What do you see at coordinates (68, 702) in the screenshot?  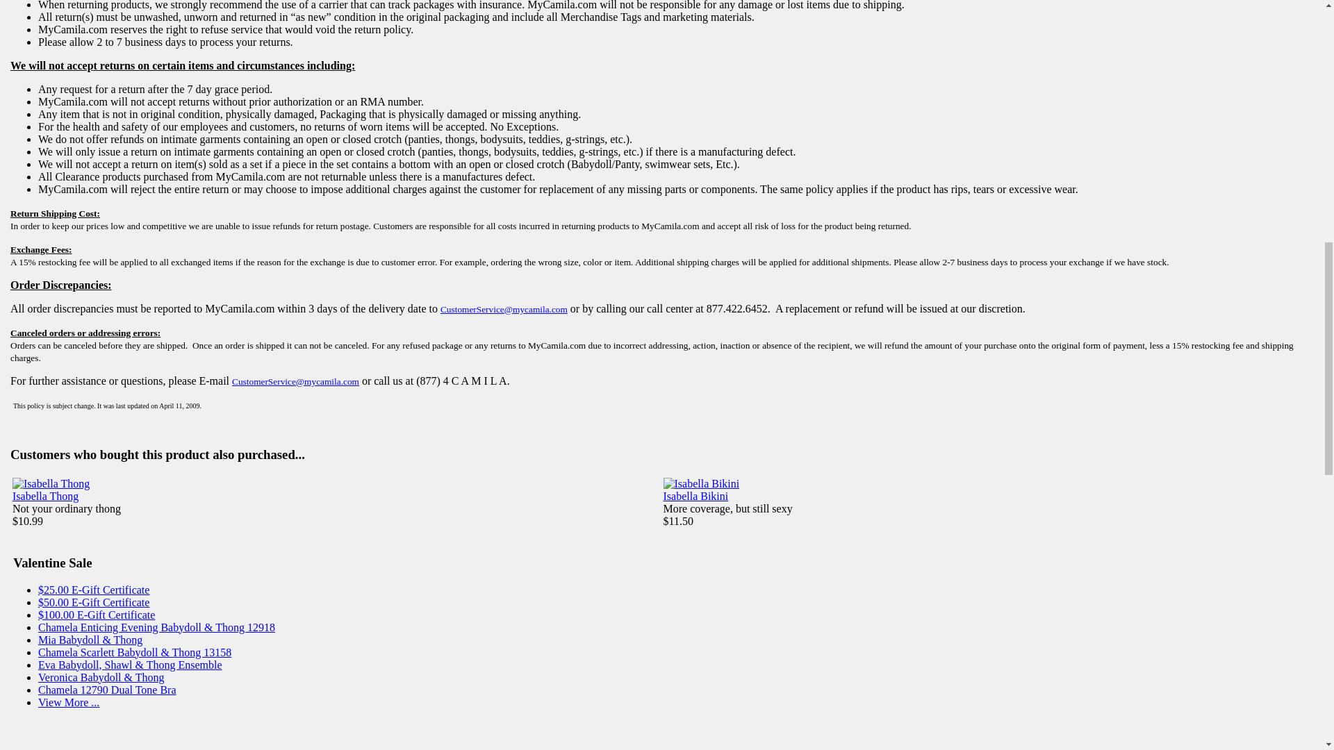 I see `View More ...` at bounding box center [68, 702].